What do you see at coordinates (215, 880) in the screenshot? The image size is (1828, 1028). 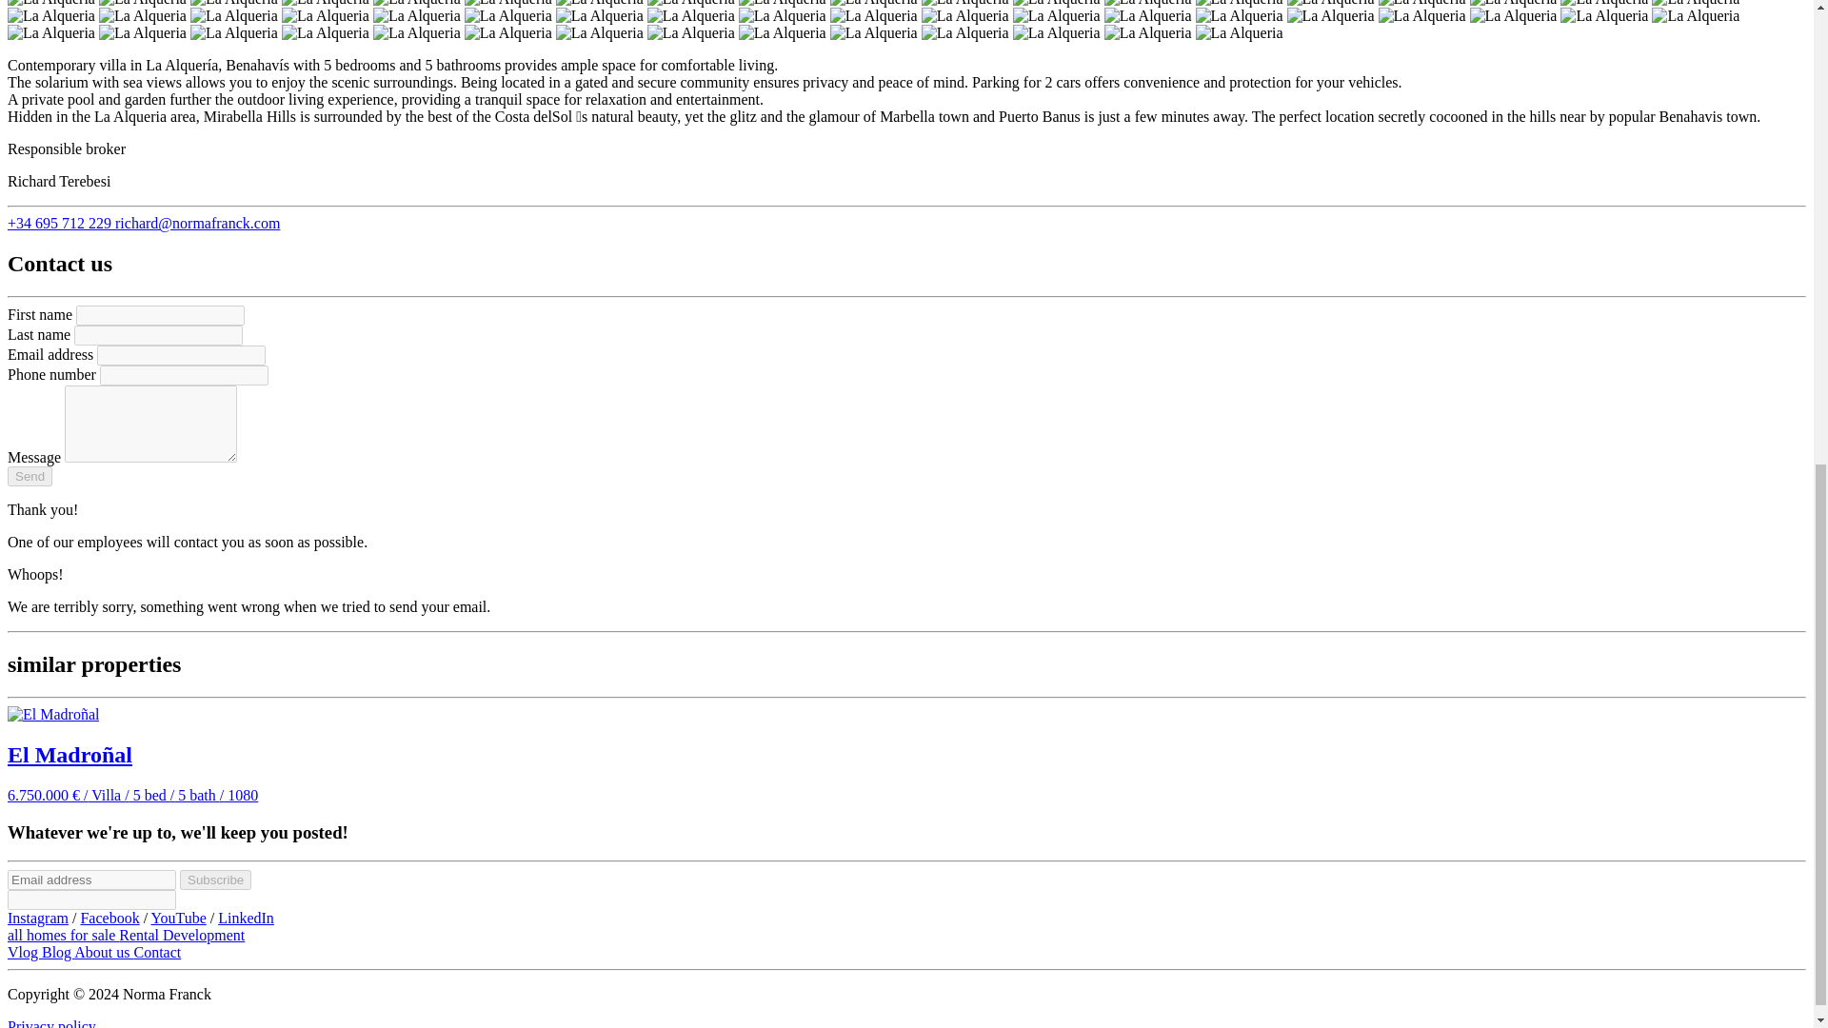 I see `Subscribe` at bounding box center [215, 880].